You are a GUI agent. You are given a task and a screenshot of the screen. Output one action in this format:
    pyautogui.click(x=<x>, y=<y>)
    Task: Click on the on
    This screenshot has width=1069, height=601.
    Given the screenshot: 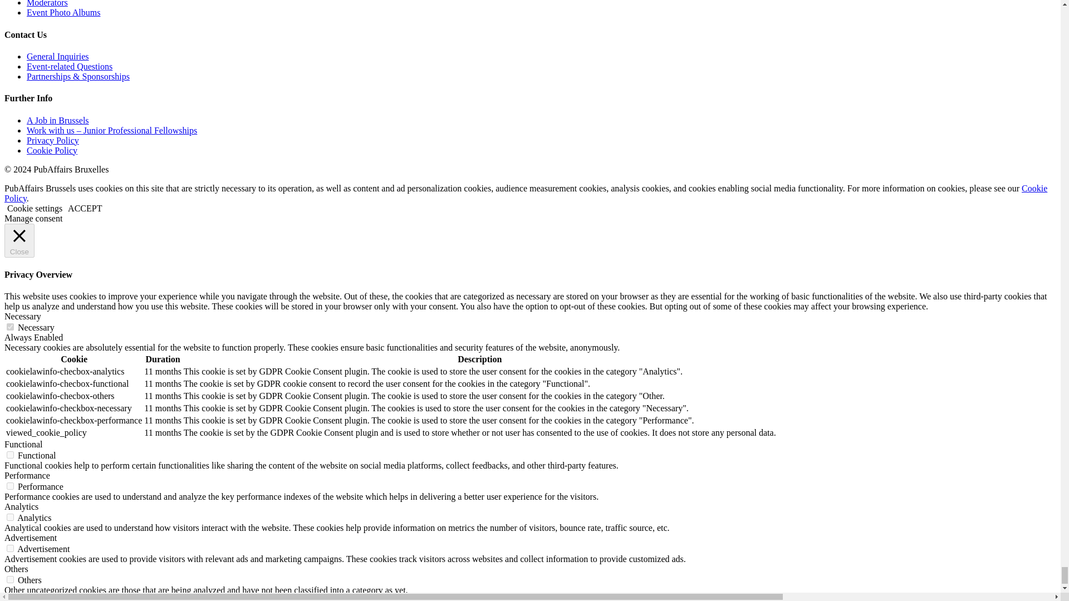 What is the action you would take?
    pyautogui.click(x=10, y=327)
    